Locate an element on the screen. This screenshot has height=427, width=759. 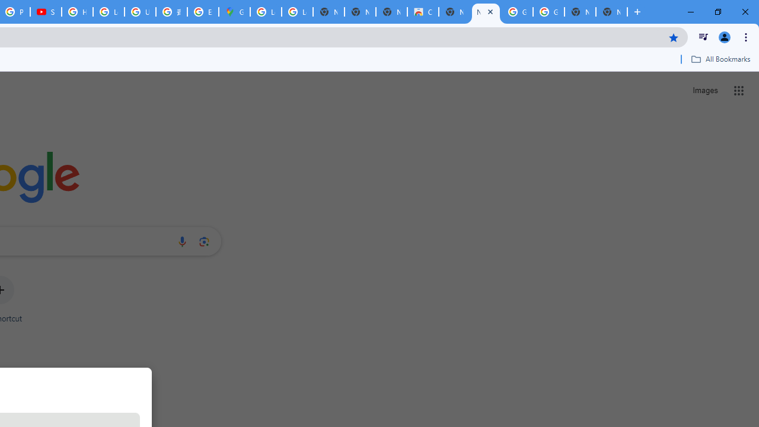
Explore new street-level details - Google Maps Help is located at coordinates (203, 12).